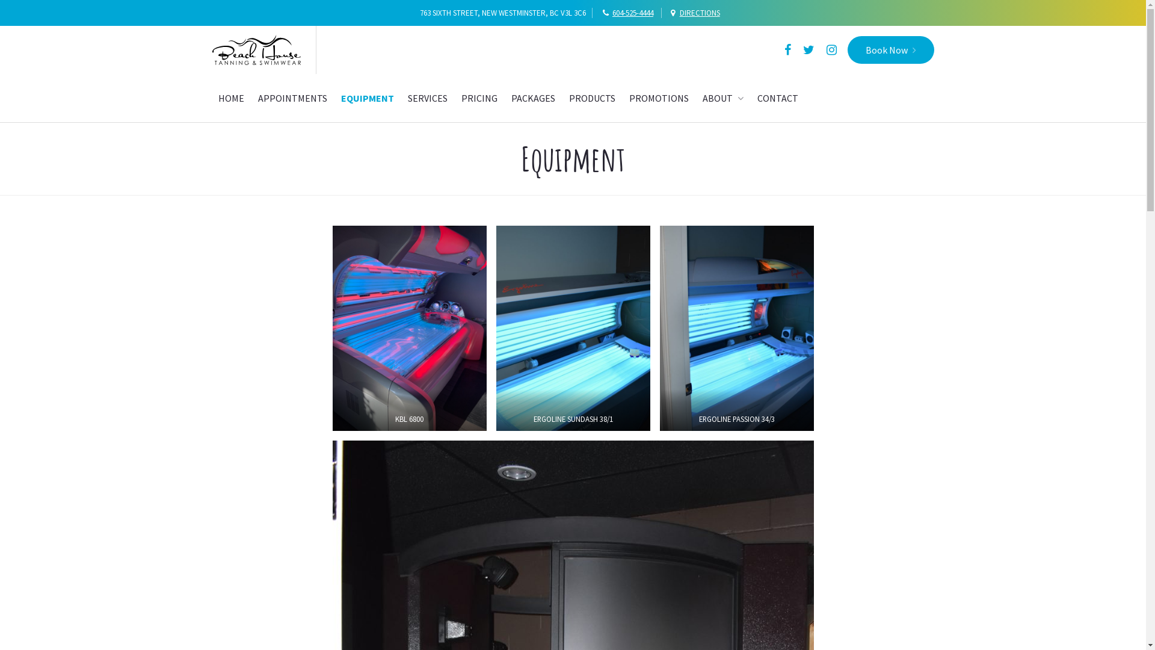 The height and width of the screenshot is (650, 1155). What do you see at coordinates (777, 98) in the screenshot?
I see `CONTACT` at bounding box center [777, 98].